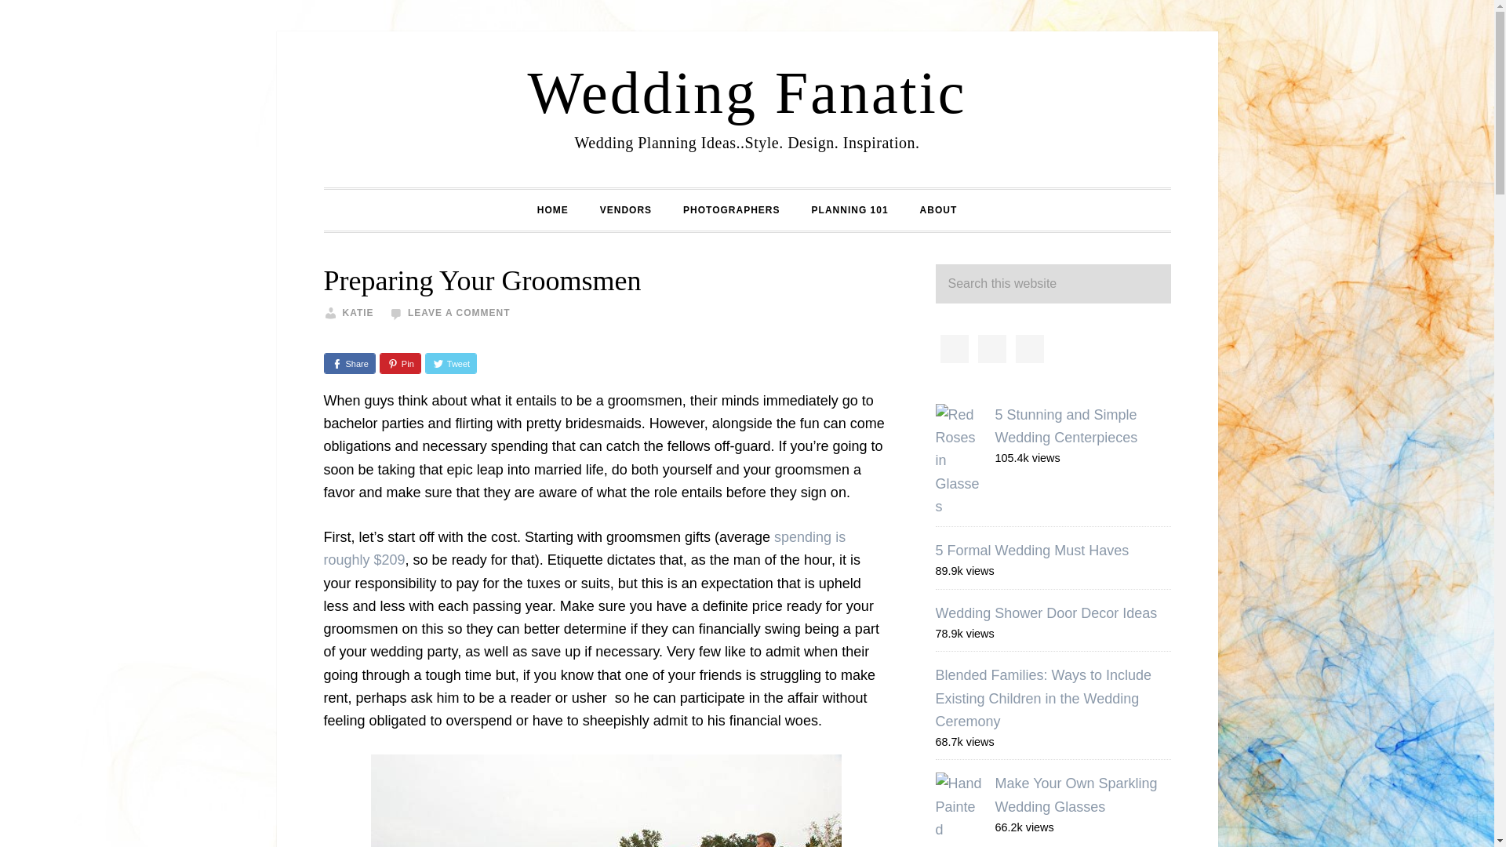  Describe the element at coordinates (450, 364) in the screenshot. I see `Tweet` at that location.